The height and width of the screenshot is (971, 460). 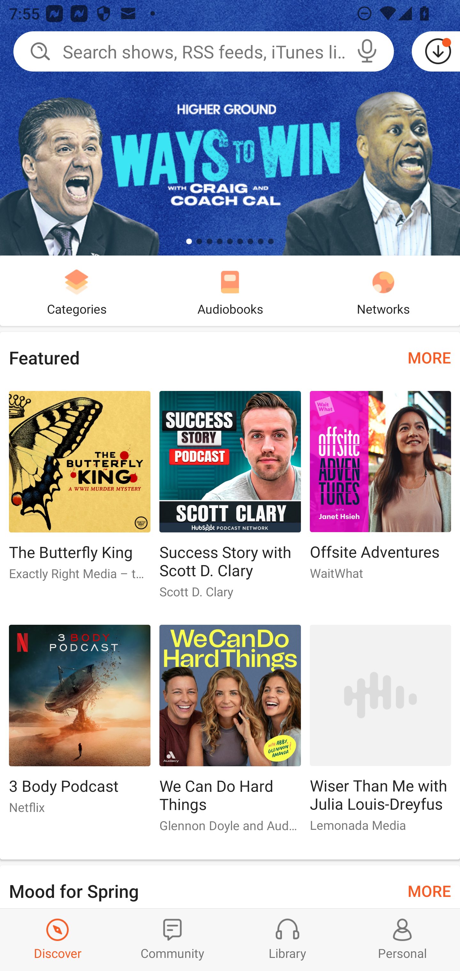 What do you see at coordinates (380, 491) in the screenshot?
I see `Offsite Adventures Offsite Adventures WaitWhat` at bounding box center [380, 491].